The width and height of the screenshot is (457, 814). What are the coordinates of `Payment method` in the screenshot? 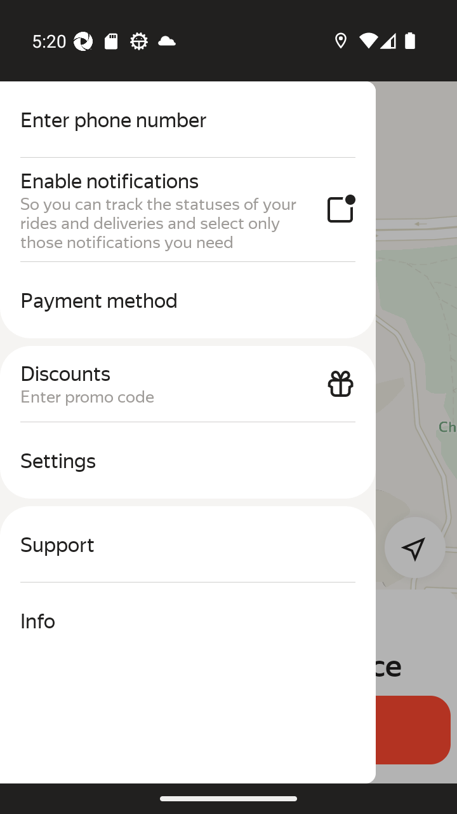 It's located at (188, 300).